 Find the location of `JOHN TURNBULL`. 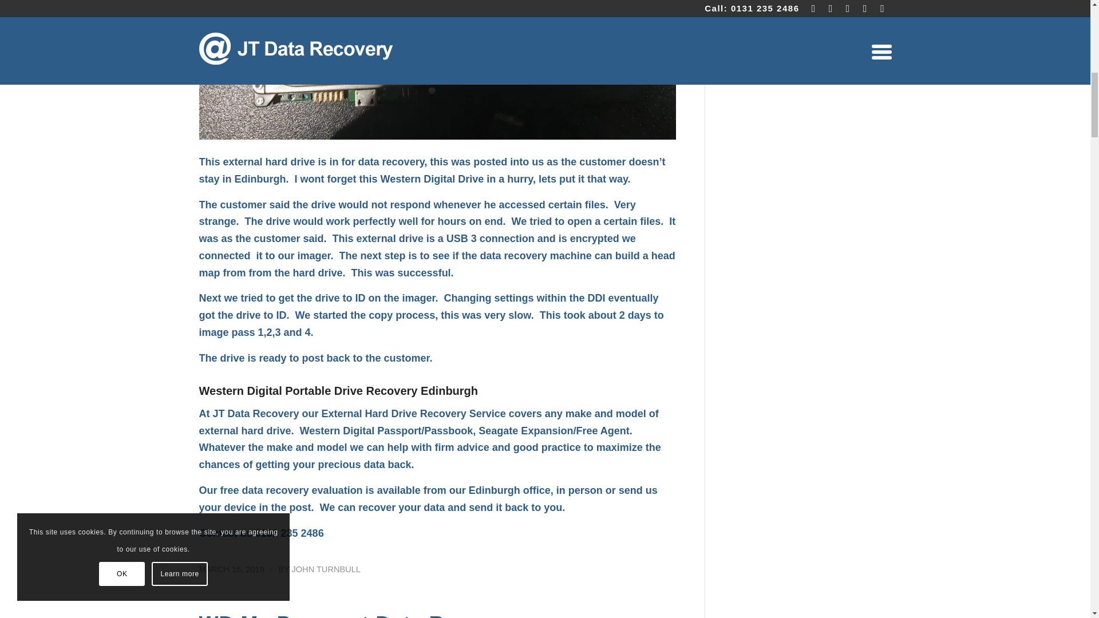

JOHN TURNBULL is located at coordinates (325, 569).